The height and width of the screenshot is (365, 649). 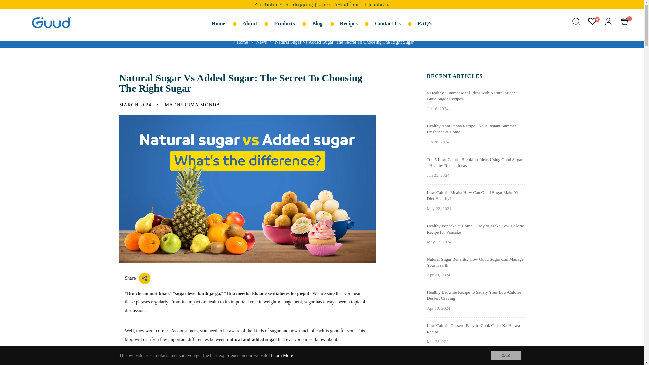 I want to click on Home, so click(x=239, y=42).